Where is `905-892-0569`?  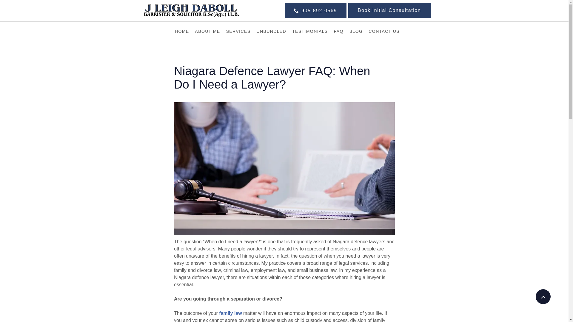
905-892-0569 is located at coordinates (316, 10).